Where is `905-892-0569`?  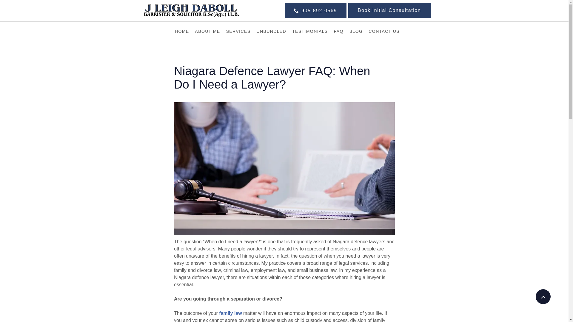
905-892-0569 is located at coordinates (316, 10).